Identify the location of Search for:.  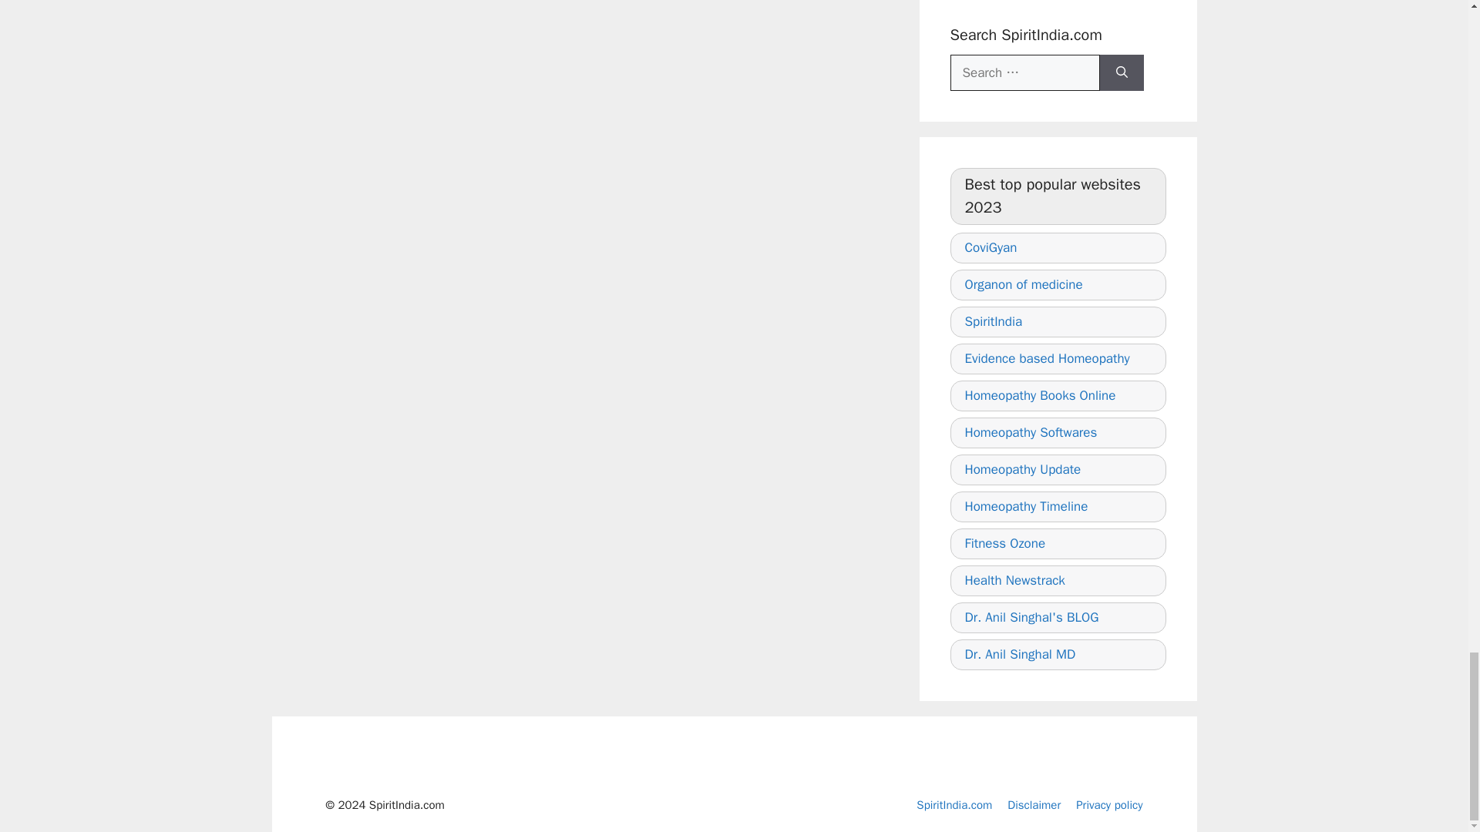
(1024, 72).